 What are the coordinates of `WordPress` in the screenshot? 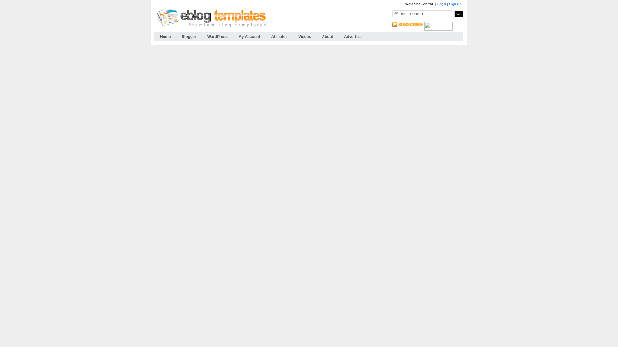 It's located at (217, 37).